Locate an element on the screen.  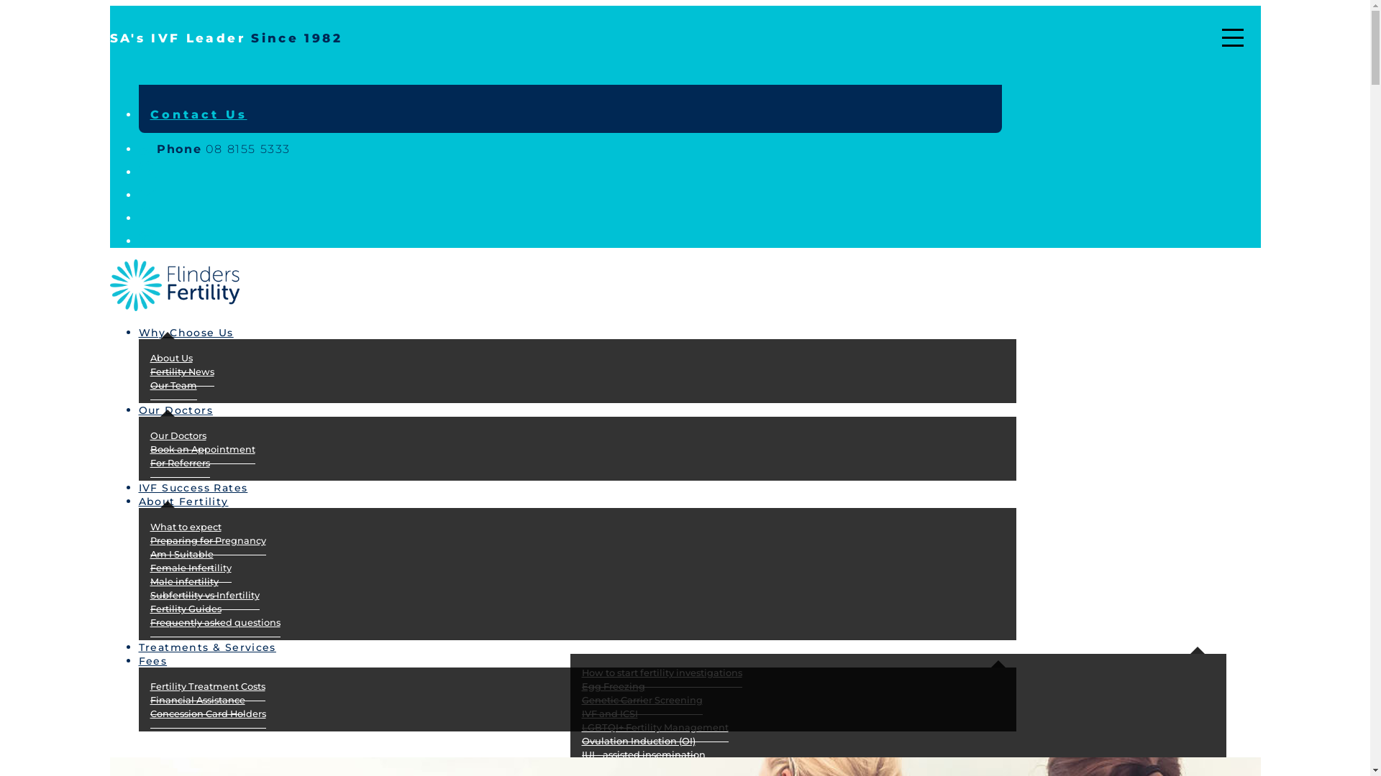
Subfertility vs Infertility is located at coordinates (204, 596).